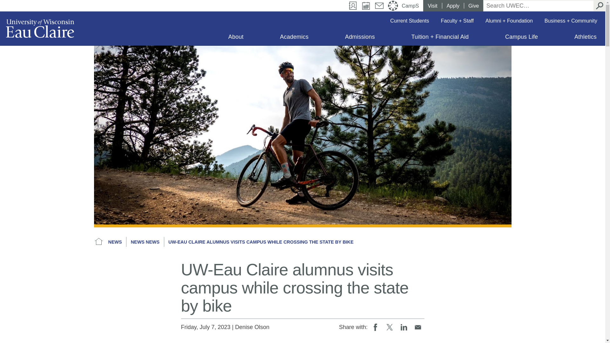 The width and height of the screenshot is (610, 343). Describe the element at coordinates (453, 6) in the screenshot. I see `Apply` at that location.